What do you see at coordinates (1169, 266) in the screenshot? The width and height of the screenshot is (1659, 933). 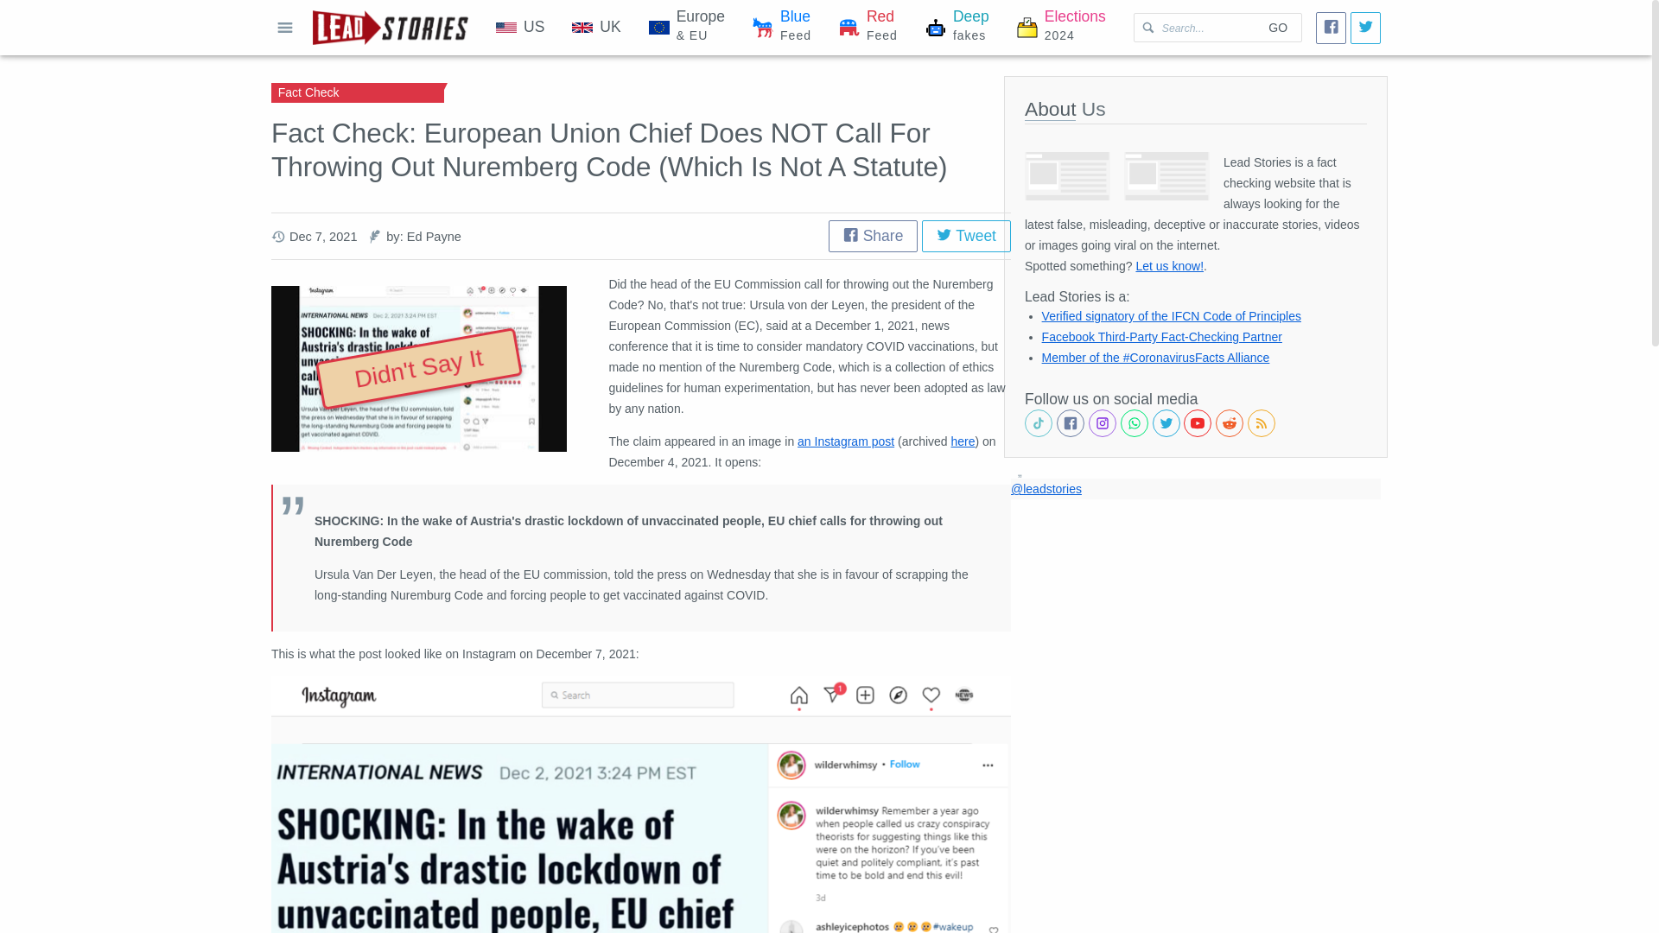 I see `Let us know!` at bounding box center [1169, 266].